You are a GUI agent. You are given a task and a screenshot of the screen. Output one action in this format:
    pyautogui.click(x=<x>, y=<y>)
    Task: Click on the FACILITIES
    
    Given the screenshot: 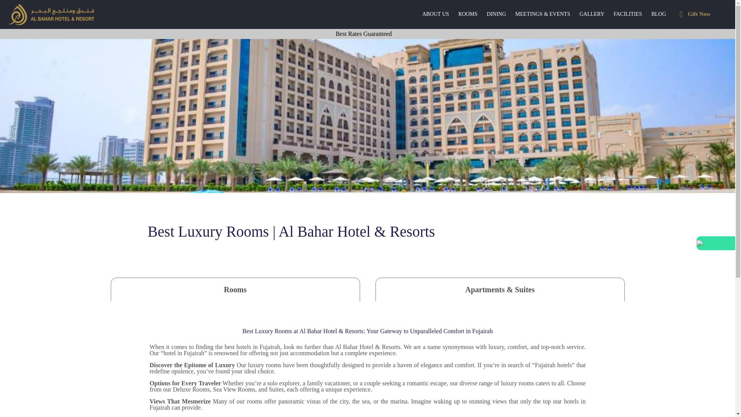 What is the action you would take?
    pyautogui.click(x=628, y=14)
    